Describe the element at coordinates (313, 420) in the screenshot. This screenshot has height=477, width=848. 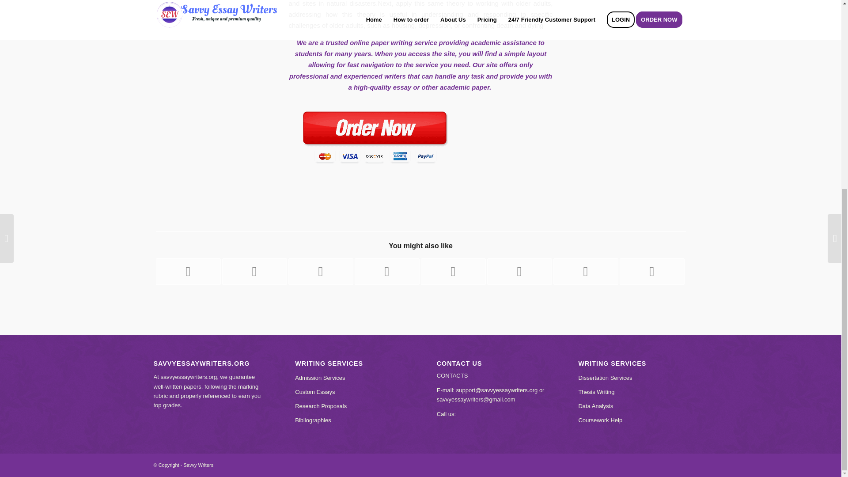
I see `Bibliographies` at that location.